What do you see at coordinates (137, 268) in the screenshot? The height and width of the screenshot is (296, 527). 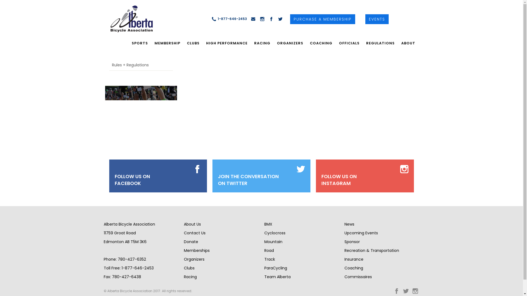 I see `1-877-646-2453` at bounding box center [137, 268].